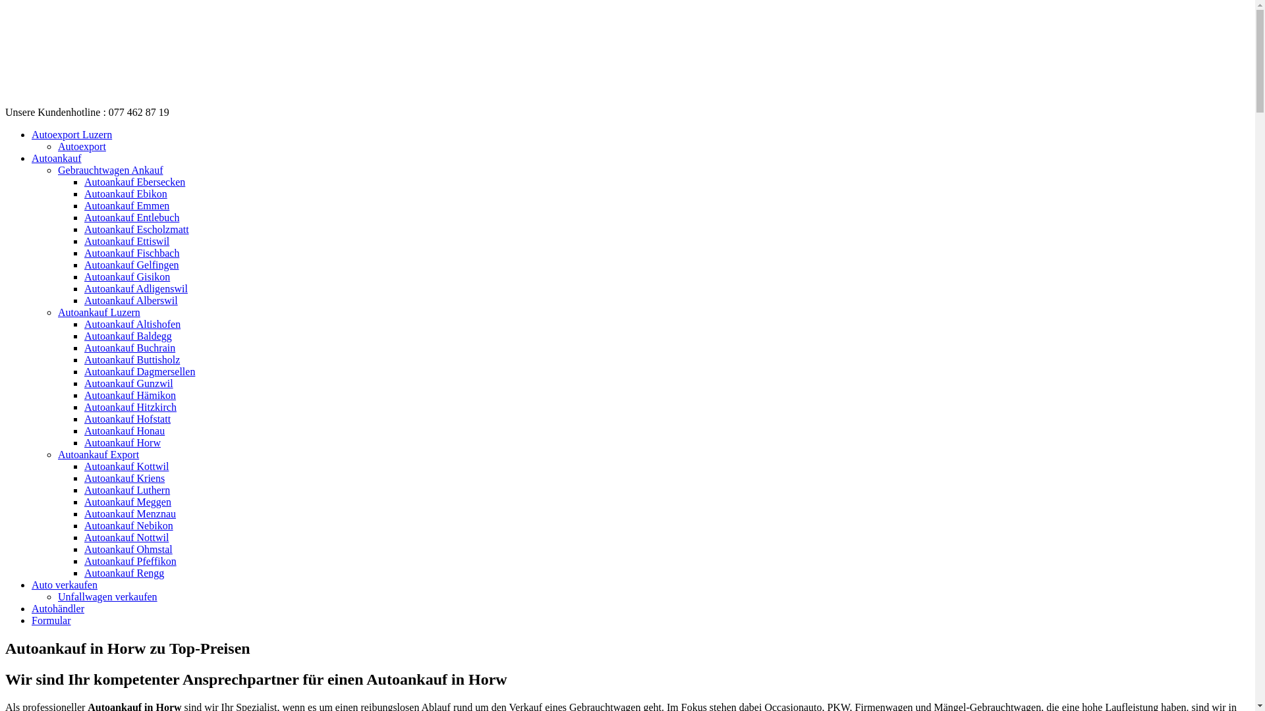  What do you see at coordinates (132, 265) in the screenshot?
I see `Autoankauf Gelfingen` at bounding box center [132, 265].